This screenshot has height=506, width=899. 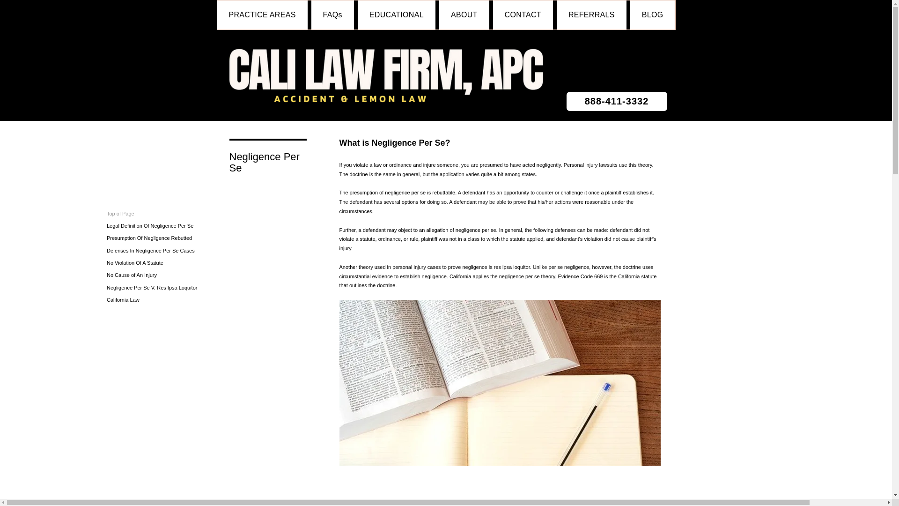 What do you see at coordinates (652, 15) in the screenshot?
I see `BLOG` at bounding box center [652, 15].